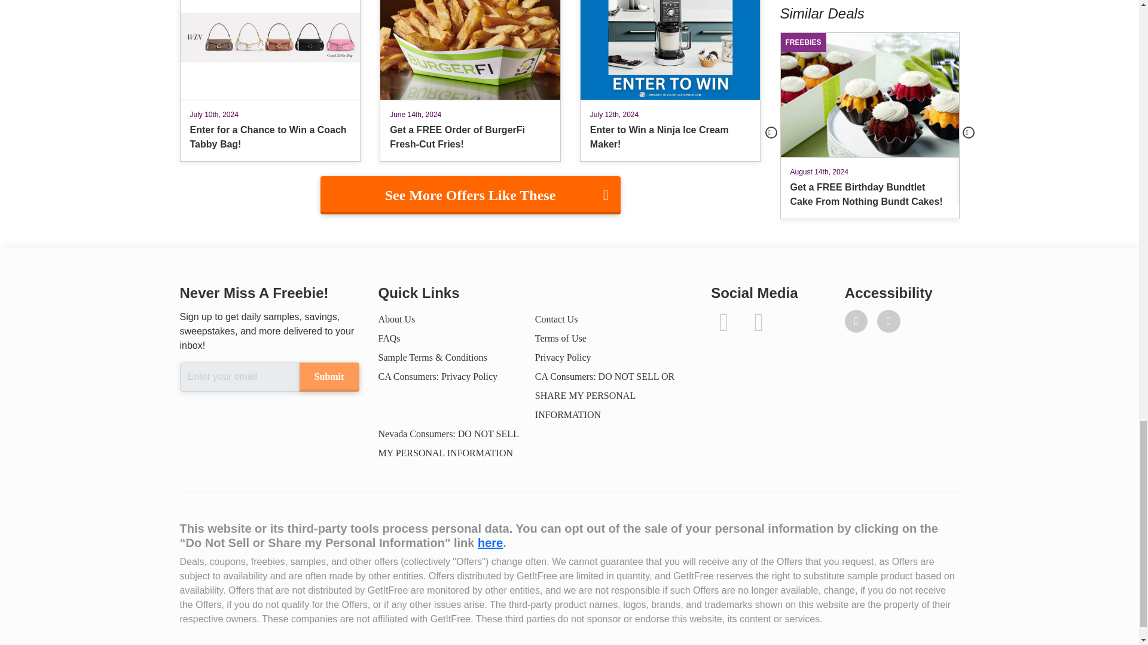  I want to click on Submit, so click(328, 376).